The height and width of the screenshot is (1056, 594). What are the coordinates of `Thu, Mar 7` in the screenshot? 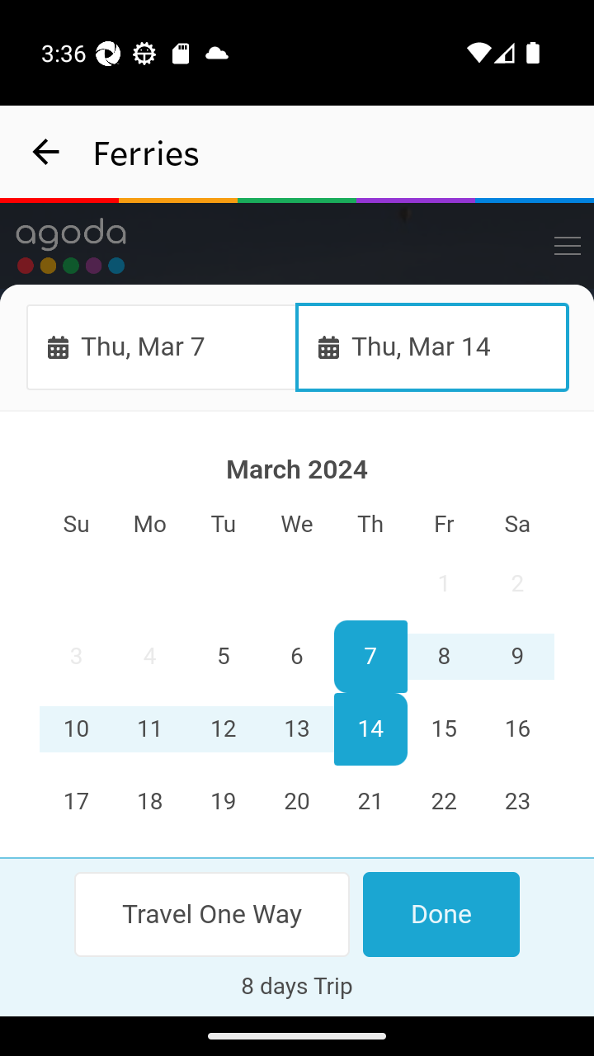 It's located at (162, 346).